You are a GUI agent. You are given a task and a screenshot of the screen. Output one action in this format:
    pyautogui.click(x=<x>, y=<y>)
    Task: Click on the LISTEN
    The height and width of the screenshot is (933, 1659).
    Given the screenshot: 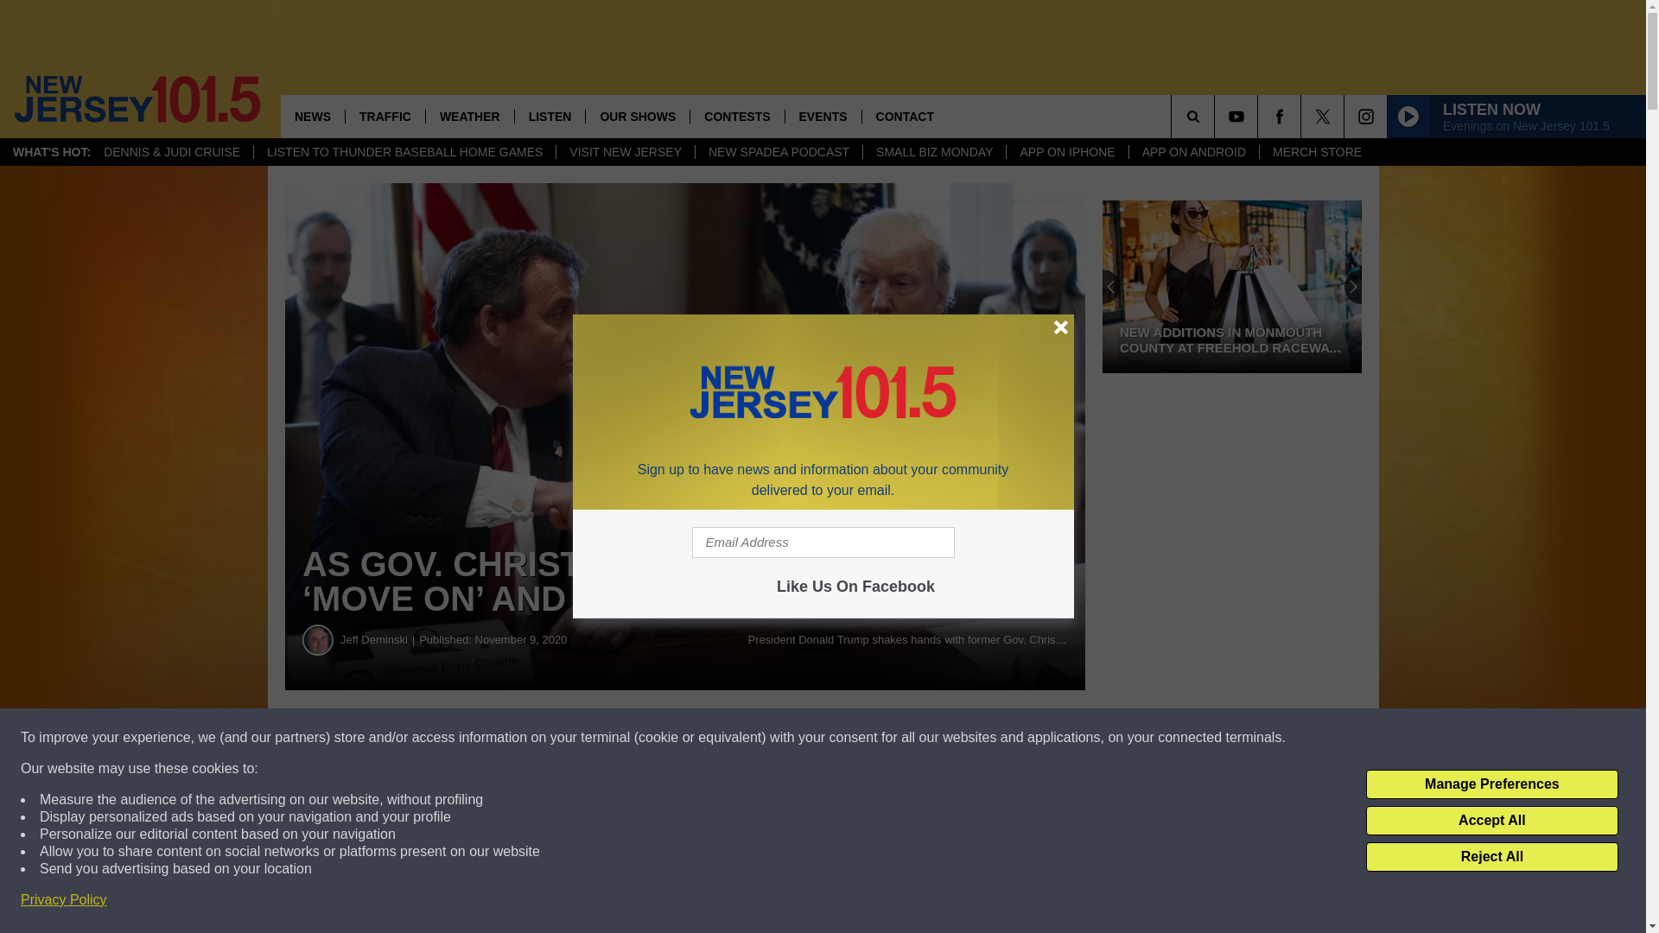 What is the action you would take?
    pyautogui.click(x=550, y=116)
    